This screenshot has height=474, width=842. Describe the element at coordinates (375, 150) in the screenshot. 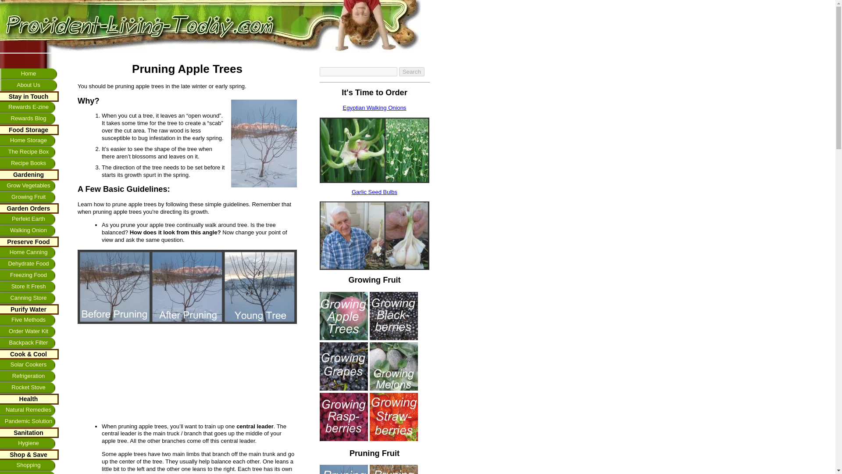

I see `Egyptian Walking Onion` at that location.